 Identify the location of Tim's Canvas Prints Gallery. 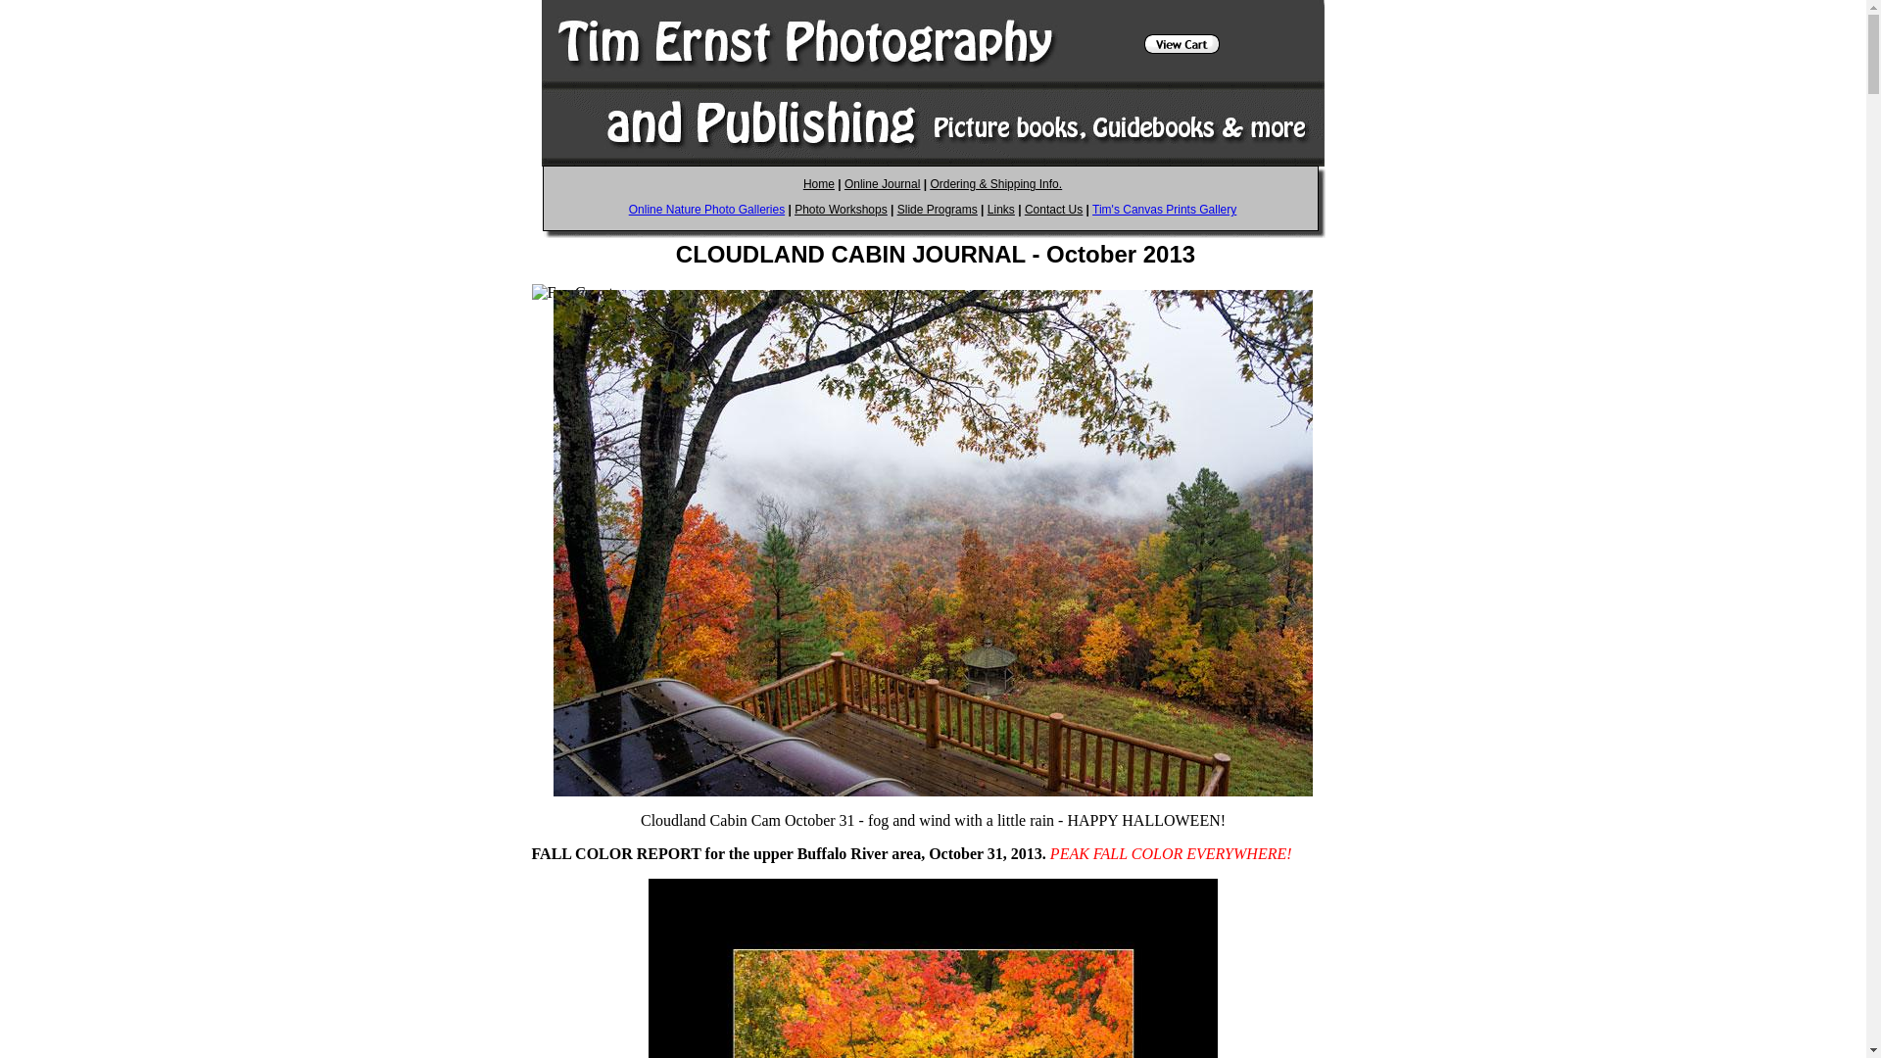
(1164, 210).